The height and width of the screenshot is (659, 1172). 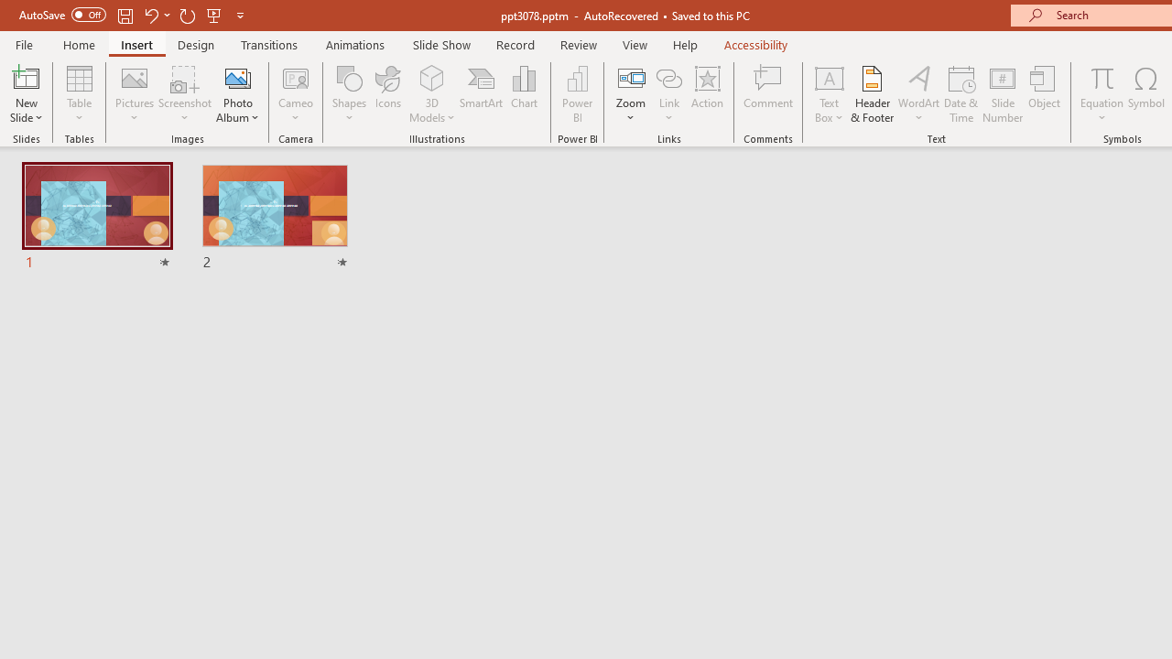 What do you see at coordinates (1045, 93) in the screenshot?
I see `Object...` at bounding box center [1045, 93].